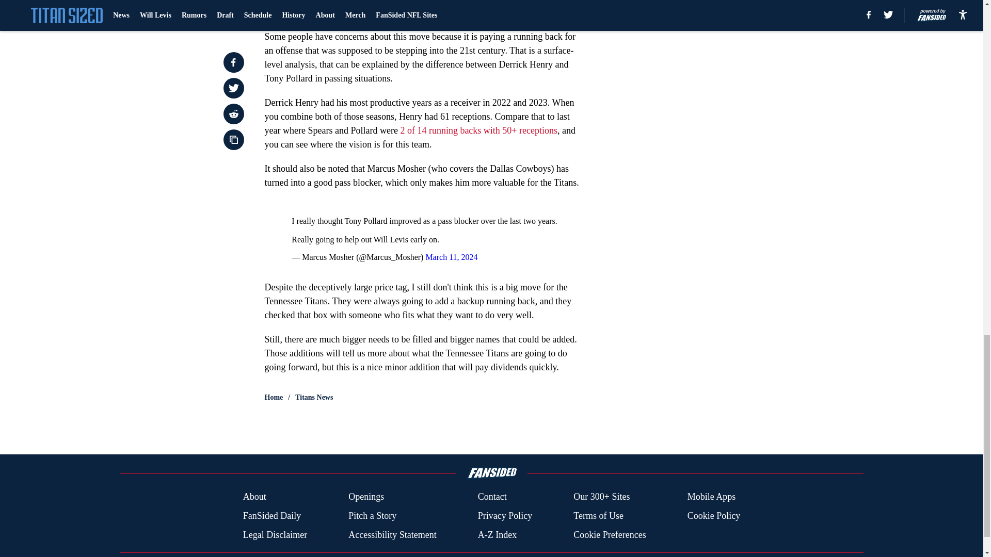  What do you see at coordinates (373, 516) in the screenshot?
I see `Pitch a Story` at bounding box center [373, 516].